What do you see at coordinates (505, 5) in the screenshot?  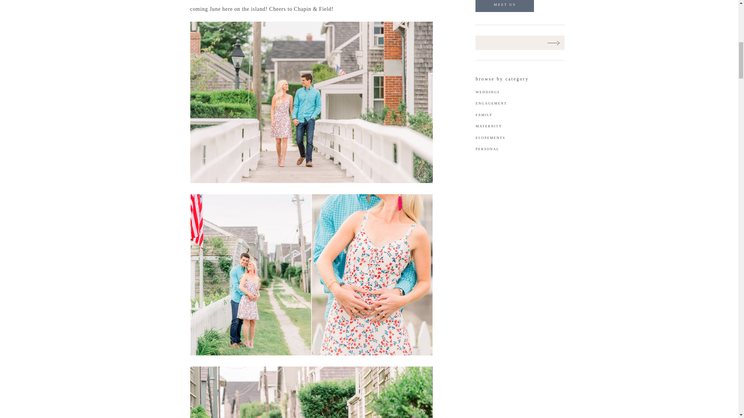 I see `MEET US` at bounding box center [505, 5].